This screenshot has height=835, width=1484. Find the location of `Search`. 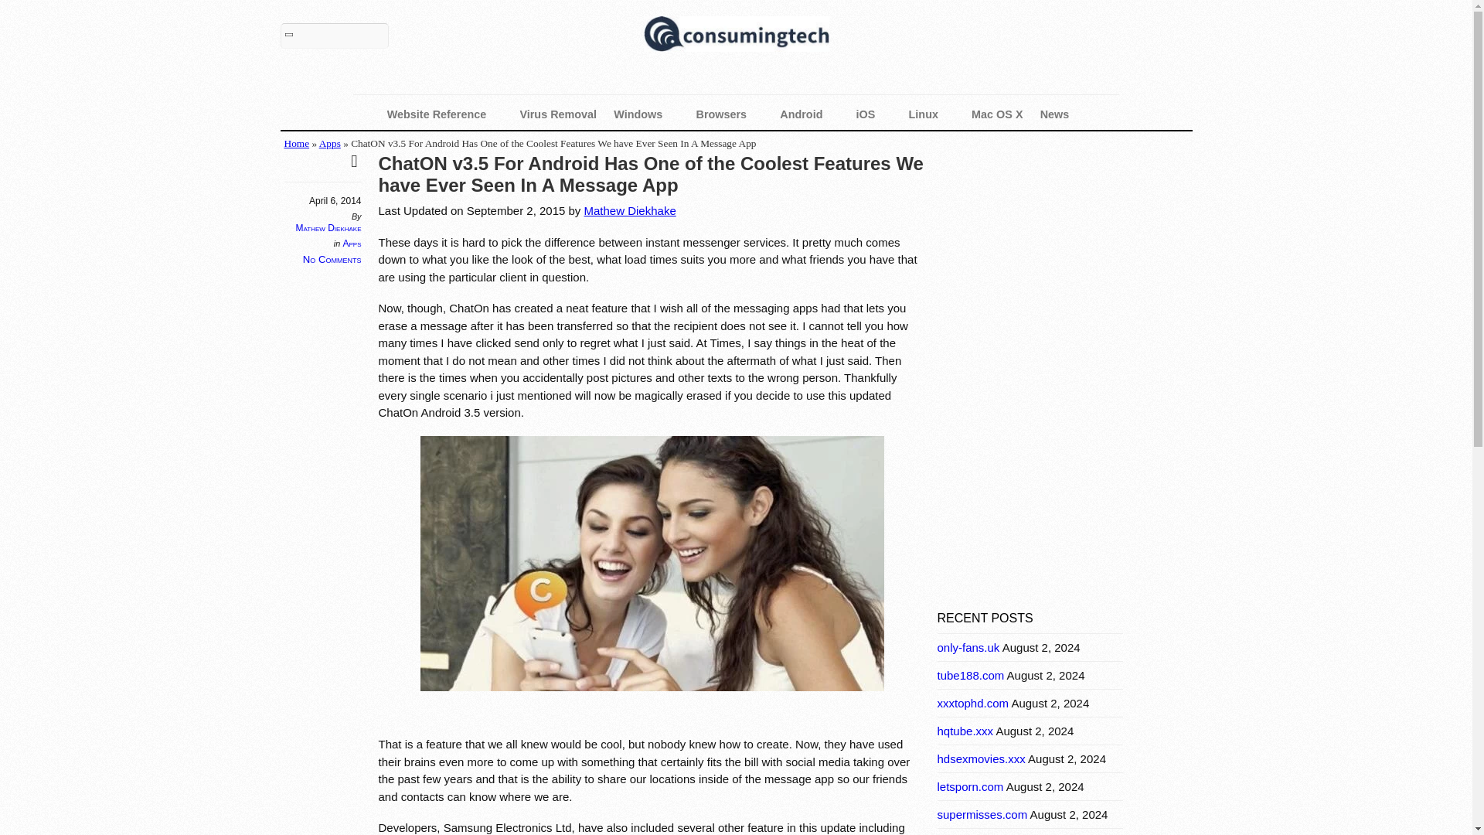

Search is located at coordinates (334, 36).